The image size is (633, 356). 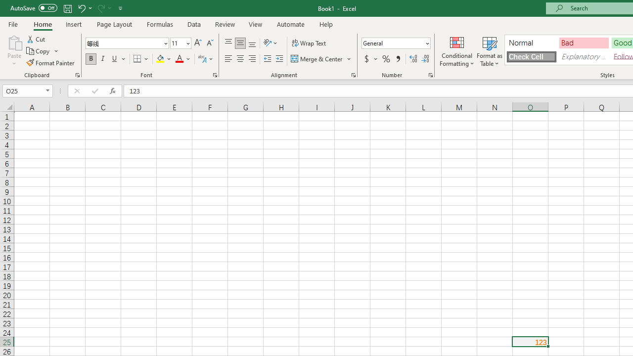 What do you see at coordinates (202, 59) in the screenshot?
I see `Show Phonetic Field` at bounding box center [202, 59].